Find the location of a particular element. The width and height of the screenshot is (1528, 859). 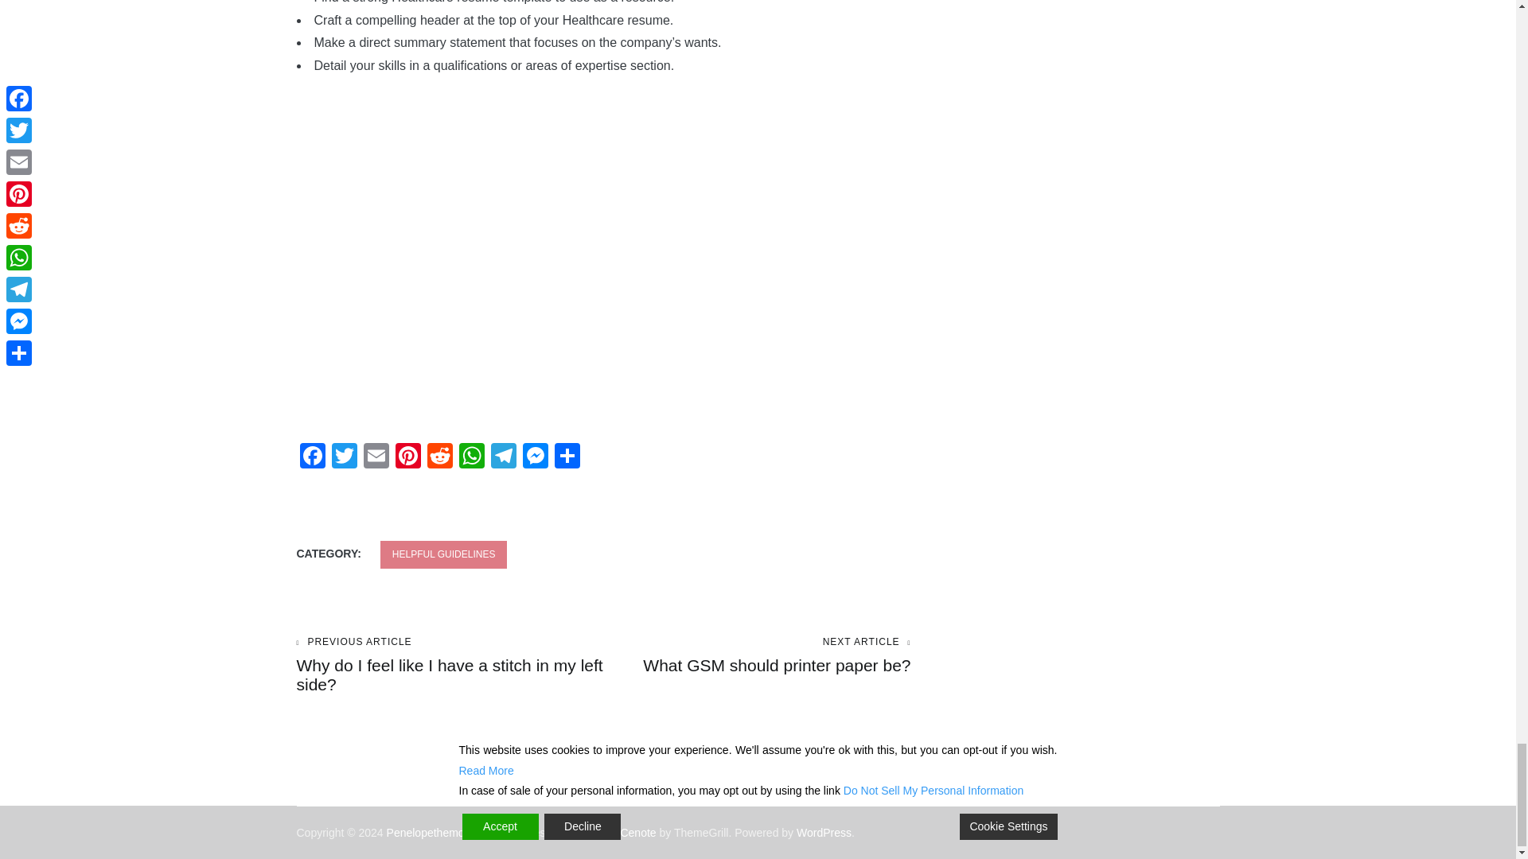

WhatsApp is located at coordinates (471, 458).